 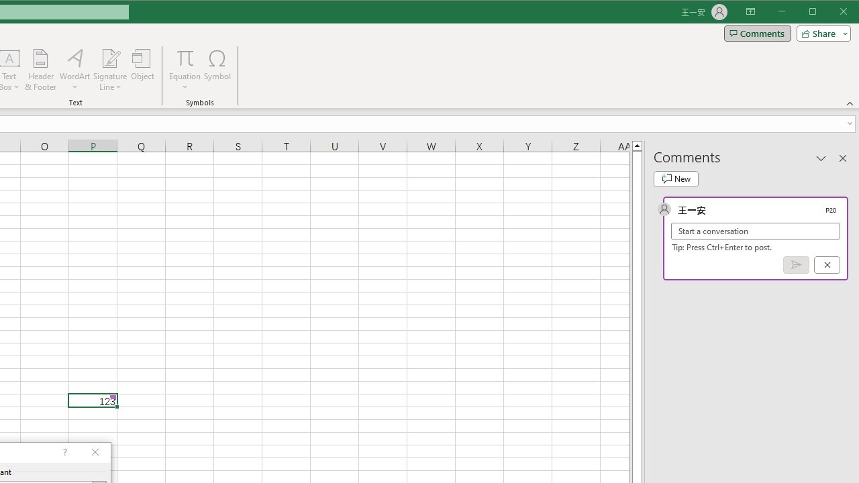 I want to click on Cancel, so click(x=827, y=265).